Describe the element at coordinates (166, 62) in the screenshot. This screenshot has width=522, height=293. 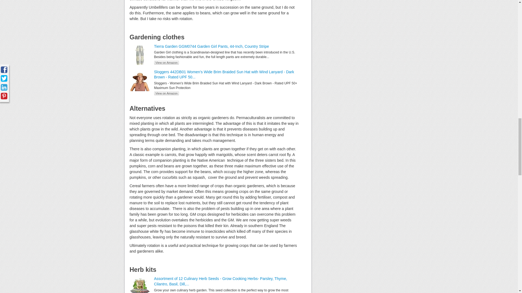
I see `View on Amazon` at that location.